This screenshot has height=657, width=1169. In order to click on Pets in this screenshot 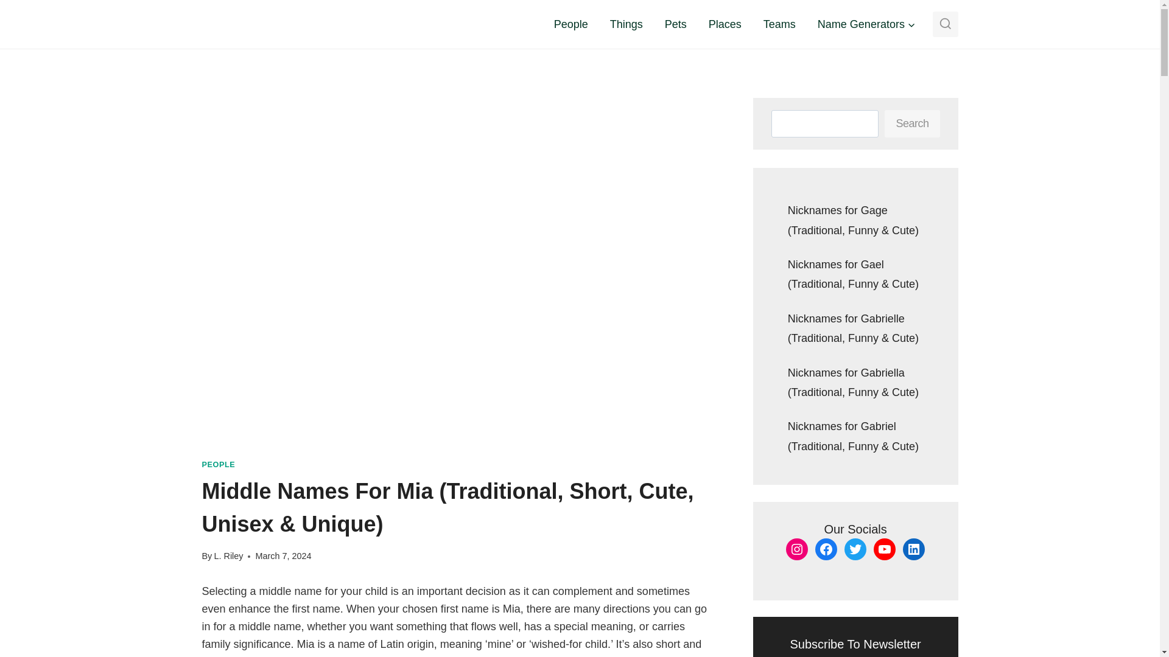, I will do `click(676, 24)`.